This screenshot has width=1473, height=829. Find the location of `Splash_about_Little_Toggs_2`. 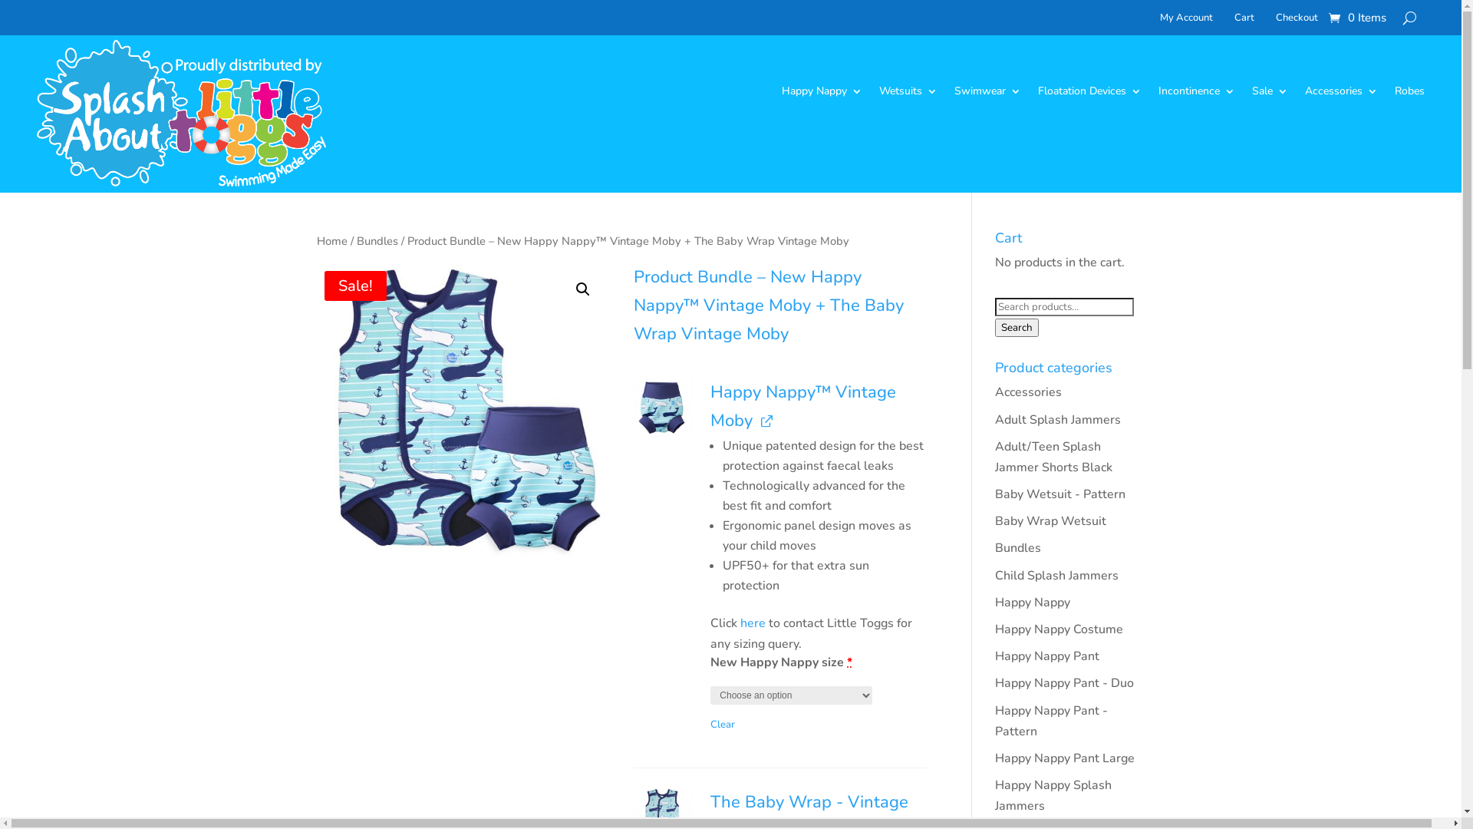

Splash_about_Little_Toggs_2 is located at coordinates (182, 114).